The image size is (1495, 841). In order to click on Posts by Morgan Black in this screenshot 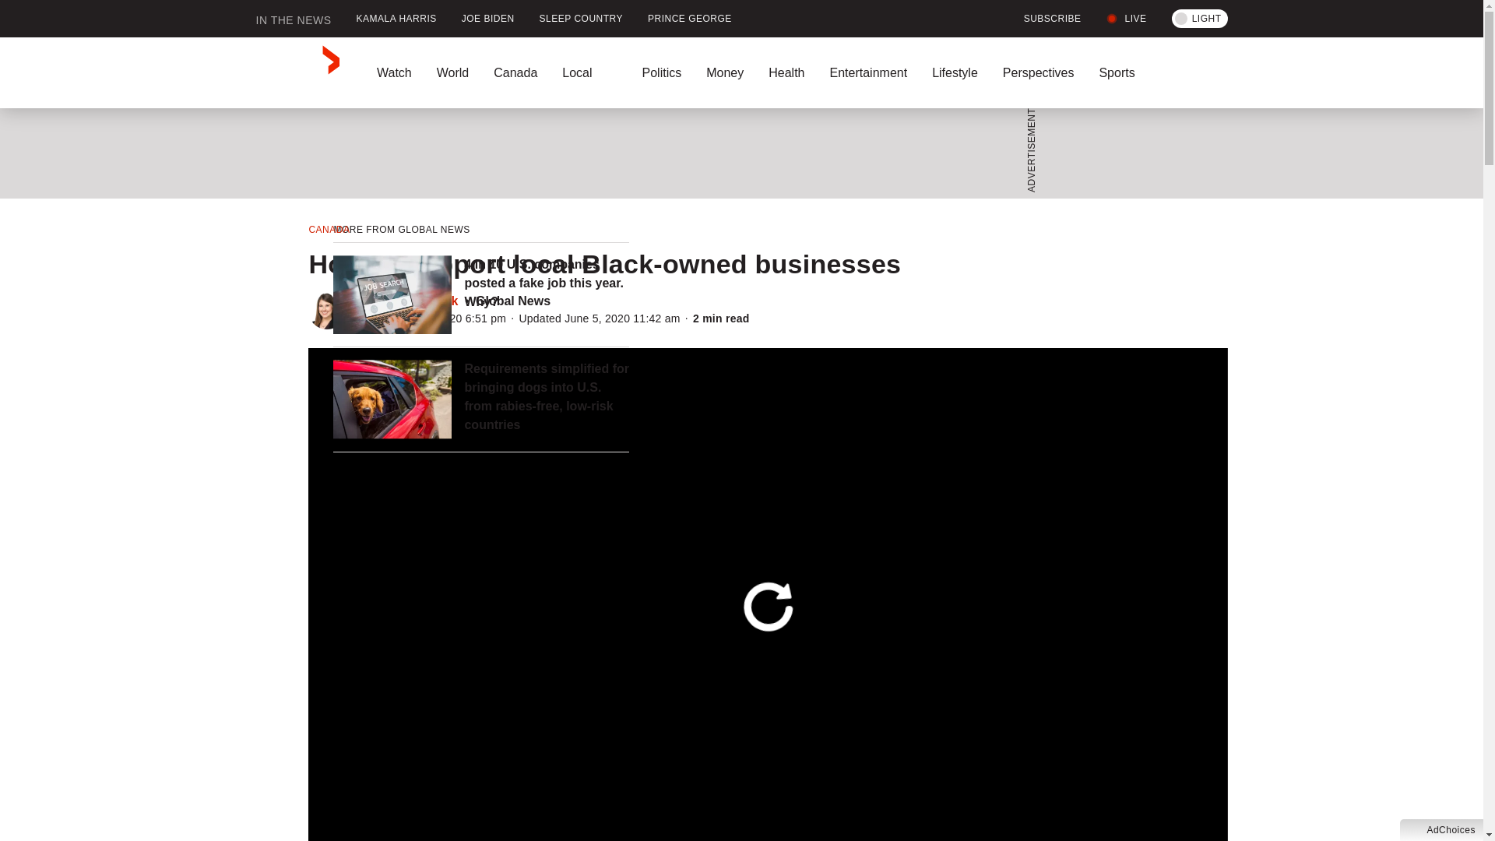, I will do `click(417, 301)`.